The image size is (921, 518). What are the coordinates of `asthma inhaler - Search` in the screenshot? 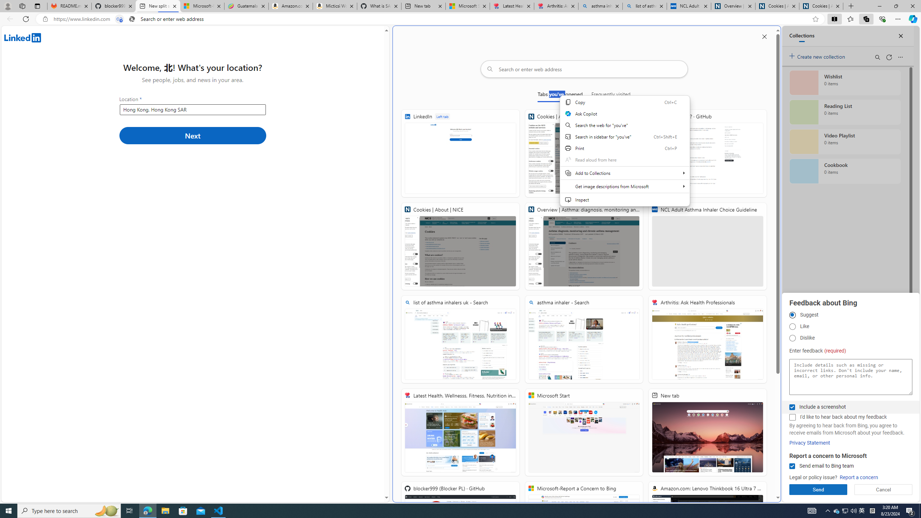 It's located at (600, 6).